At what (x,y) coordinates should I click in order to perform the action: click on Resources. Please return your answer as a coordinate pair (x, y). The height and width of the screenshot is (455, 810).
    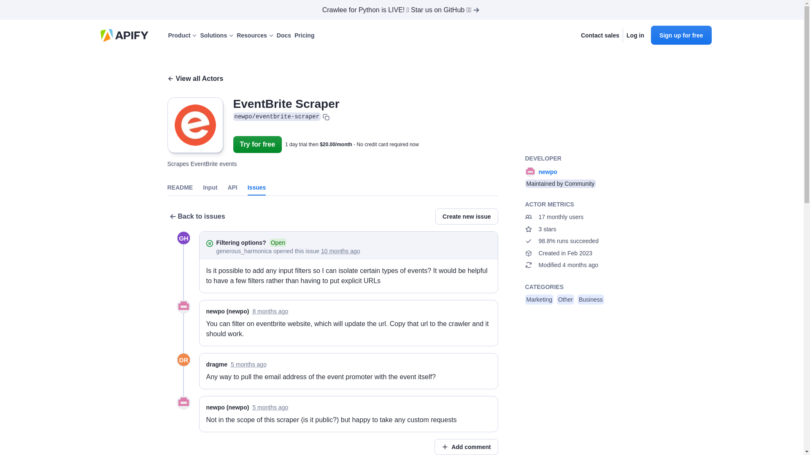
    Looking at the image, I should click on (255, 35).